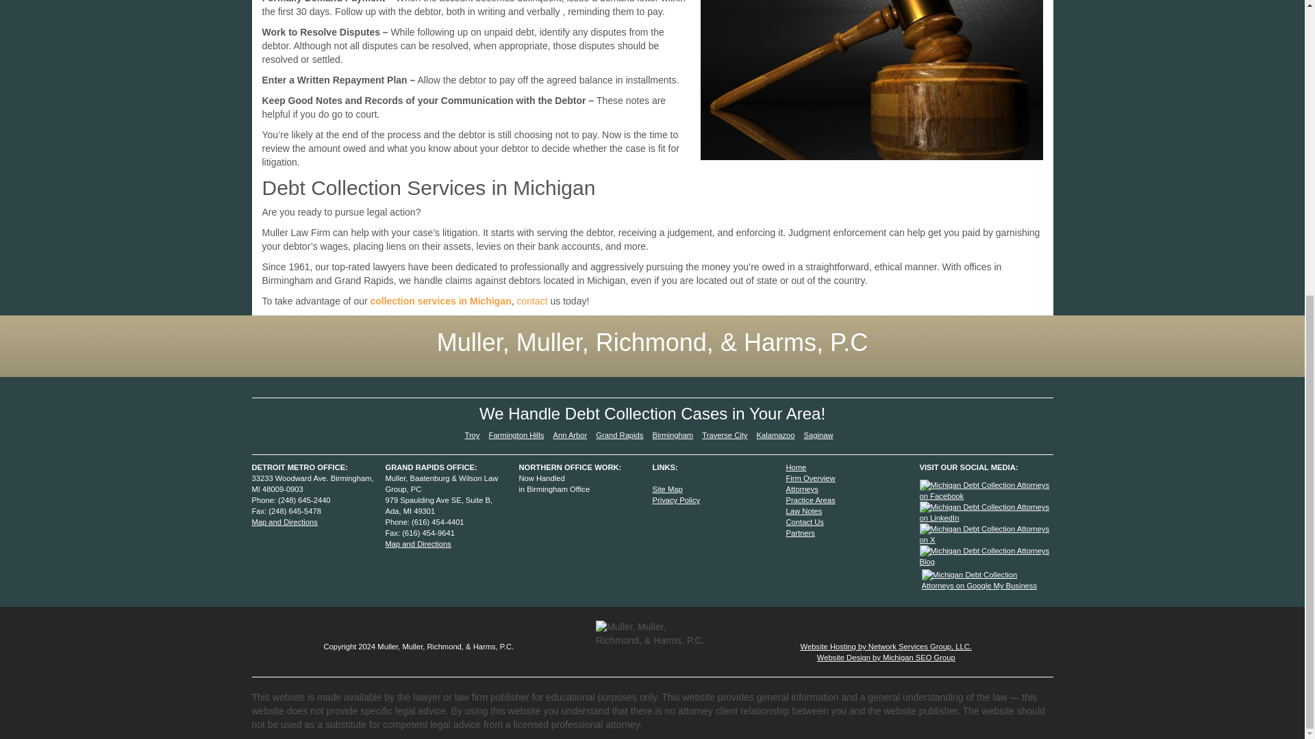 This screenshot has width=1315, height=739. What do you see at coordinates (418, 544) in the screenshot?
I see `Map and Directions` at bounding box center [418, 544].